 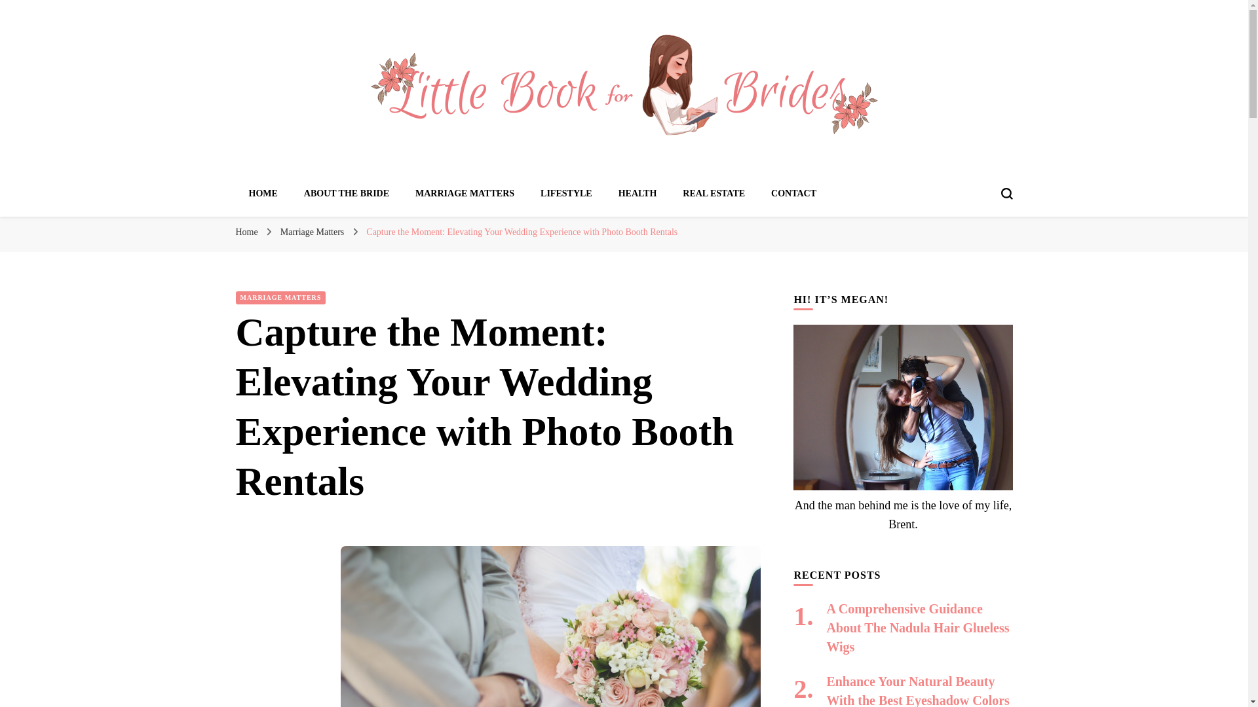 What do you see at coordinates (566, 194) in the screenshot?
I see `LIFESTYLE` at bounding box center [566, 194].